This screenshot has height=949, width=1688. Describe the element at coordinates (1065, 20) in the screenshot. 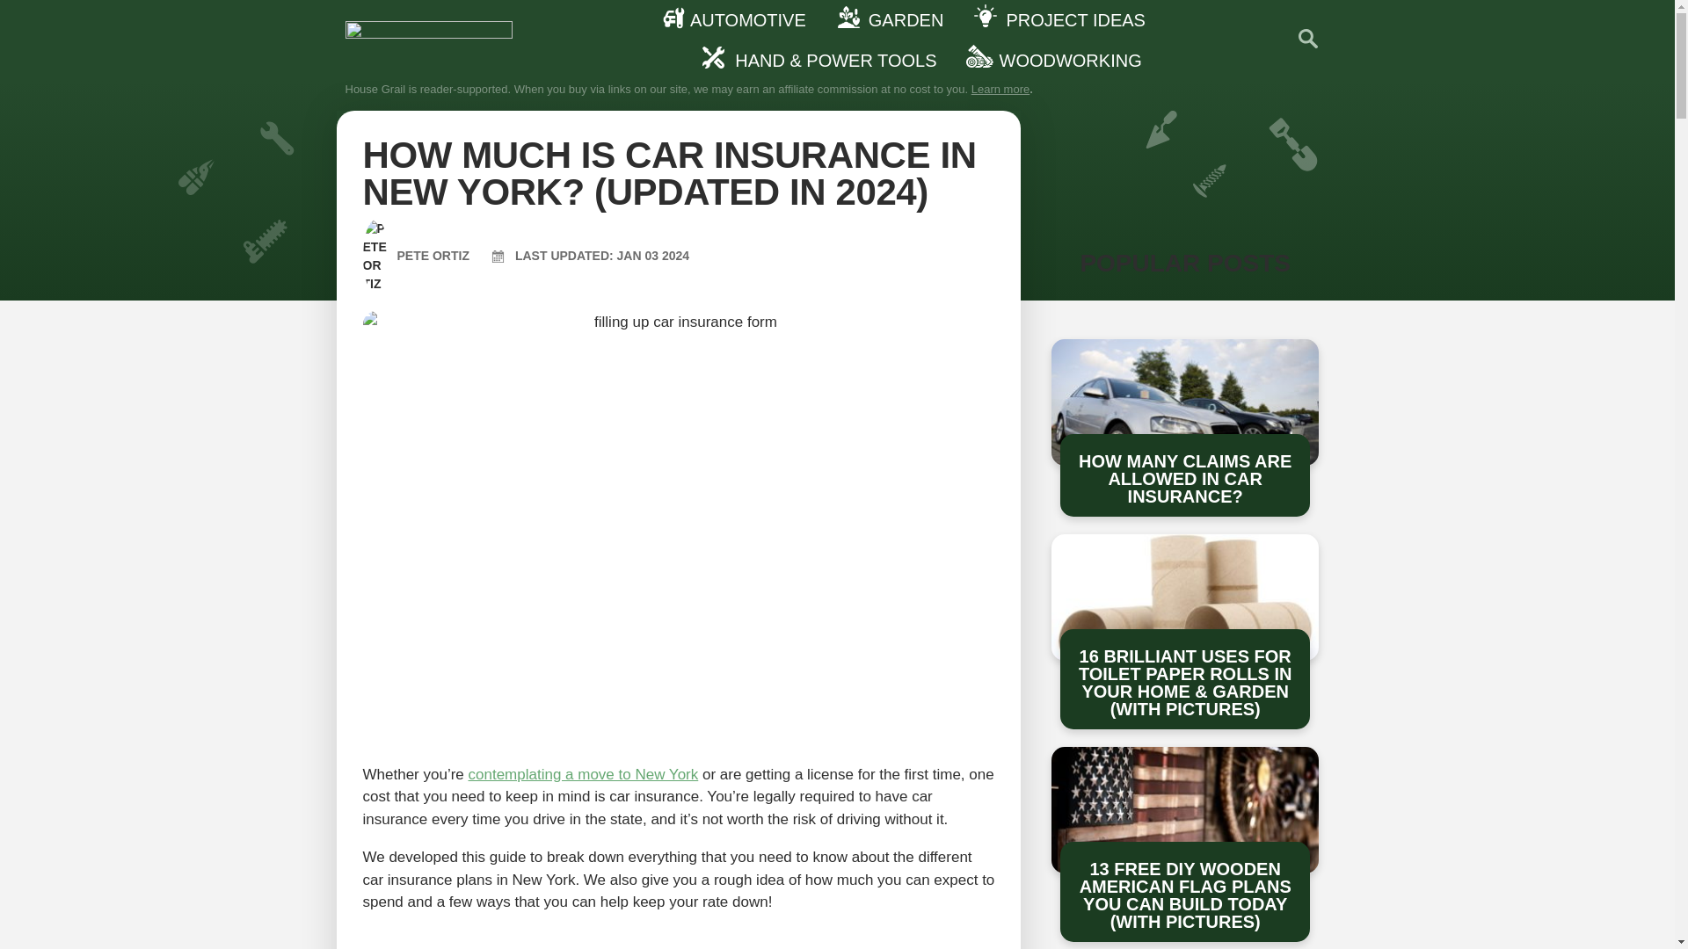

I see `PROJECT IDEAS` at that location.